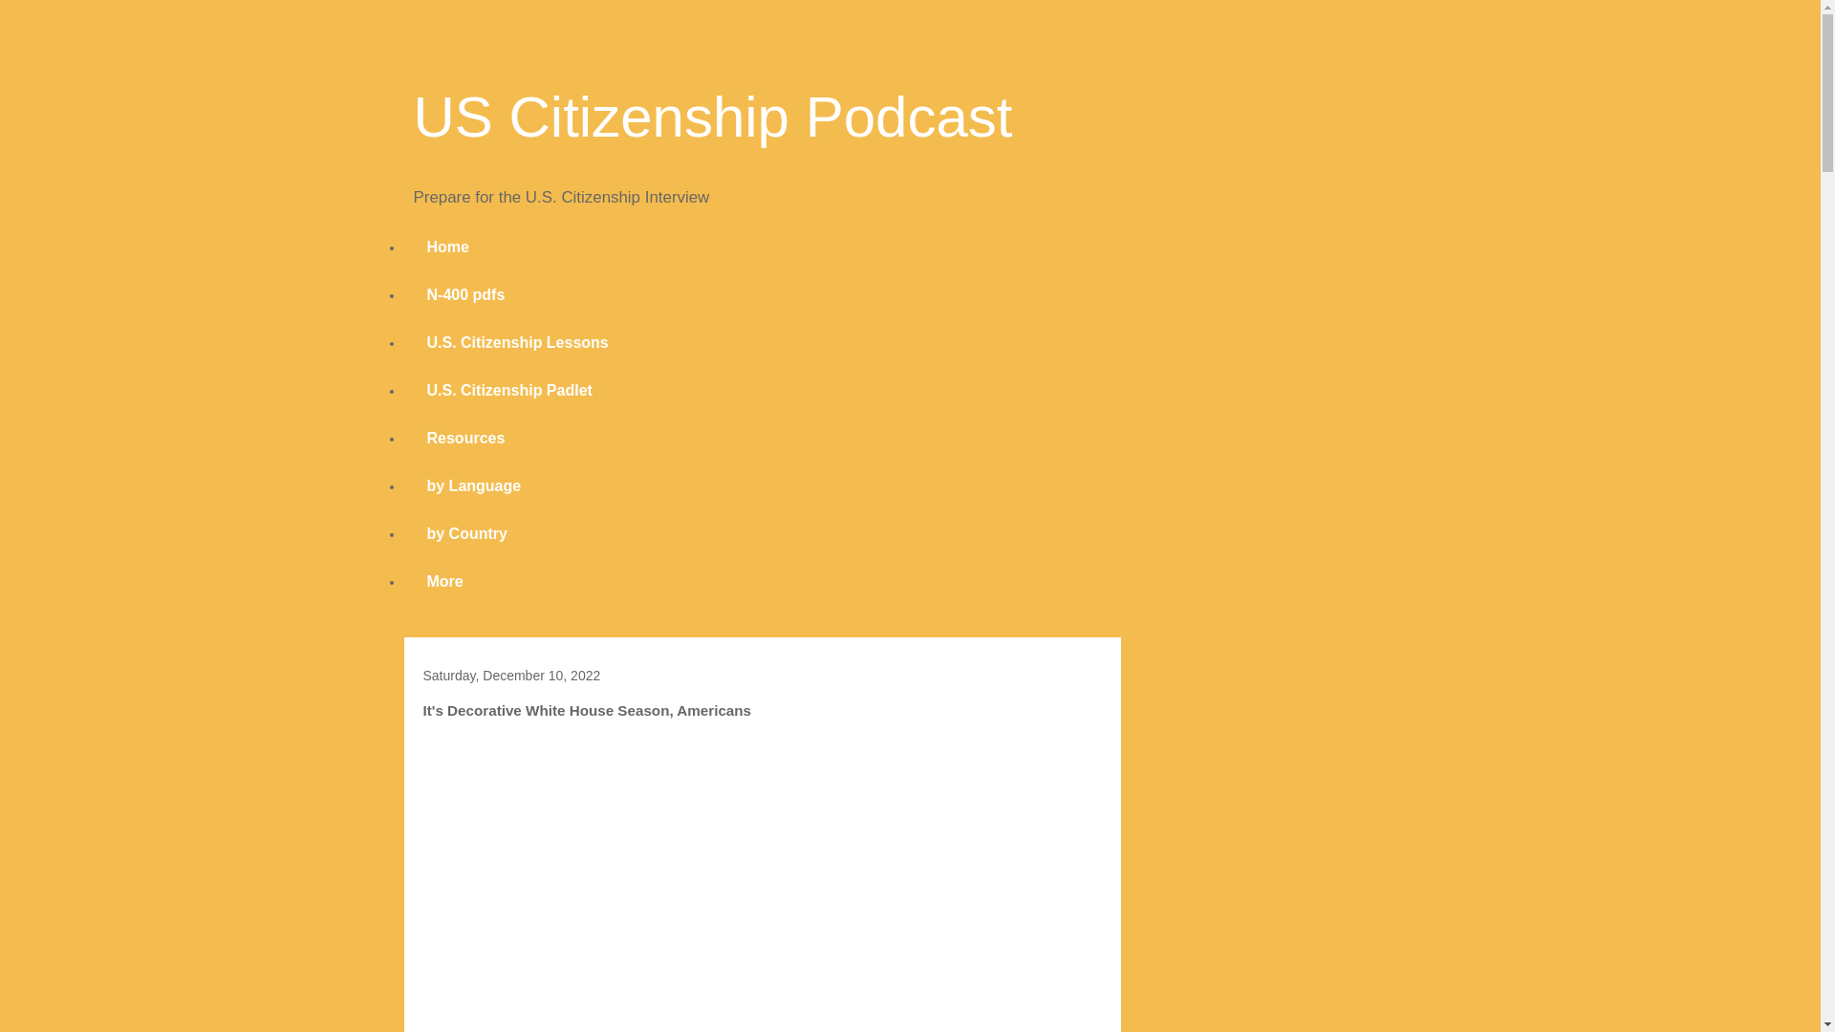 The height and width of the screenshot is (1032, 1835). What do you see at coordinates (465, 294) in the screenshot?
I see `N-400 pdfs` at bounding box center [465, 294].